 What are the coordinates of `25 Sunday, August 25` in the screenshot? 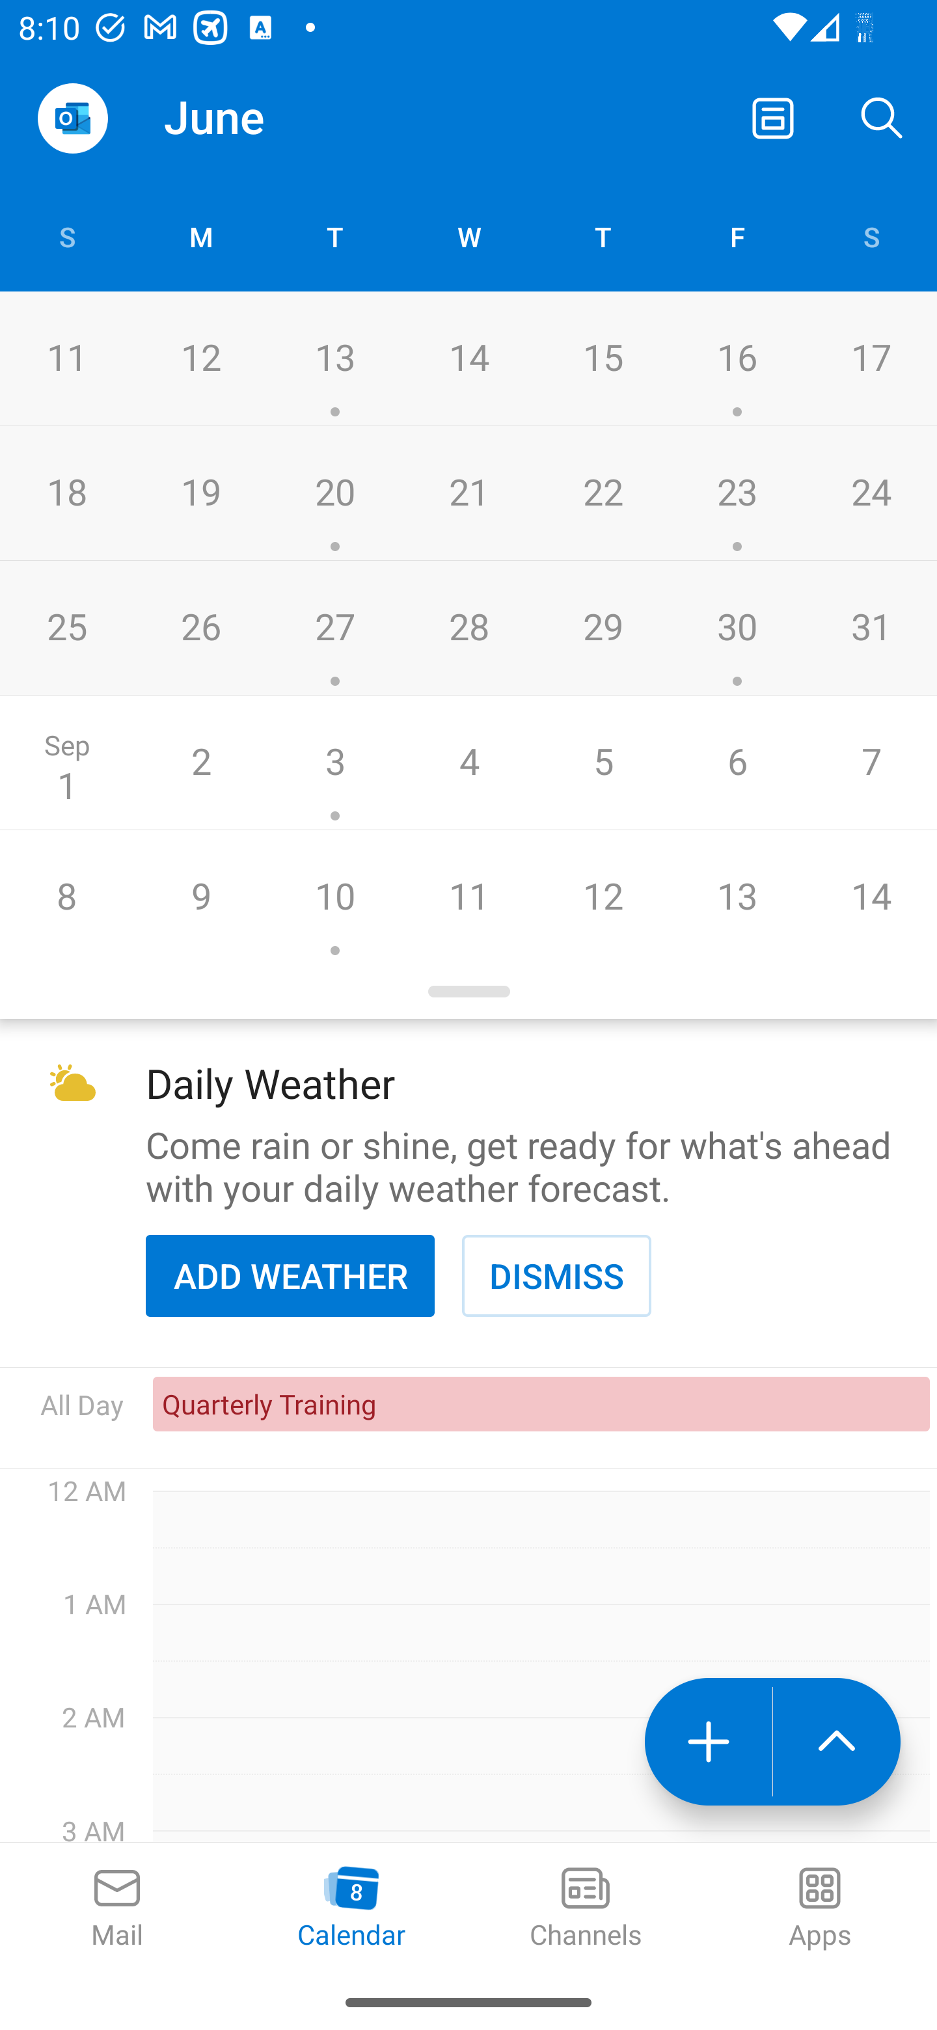 It's located at (66, 627).